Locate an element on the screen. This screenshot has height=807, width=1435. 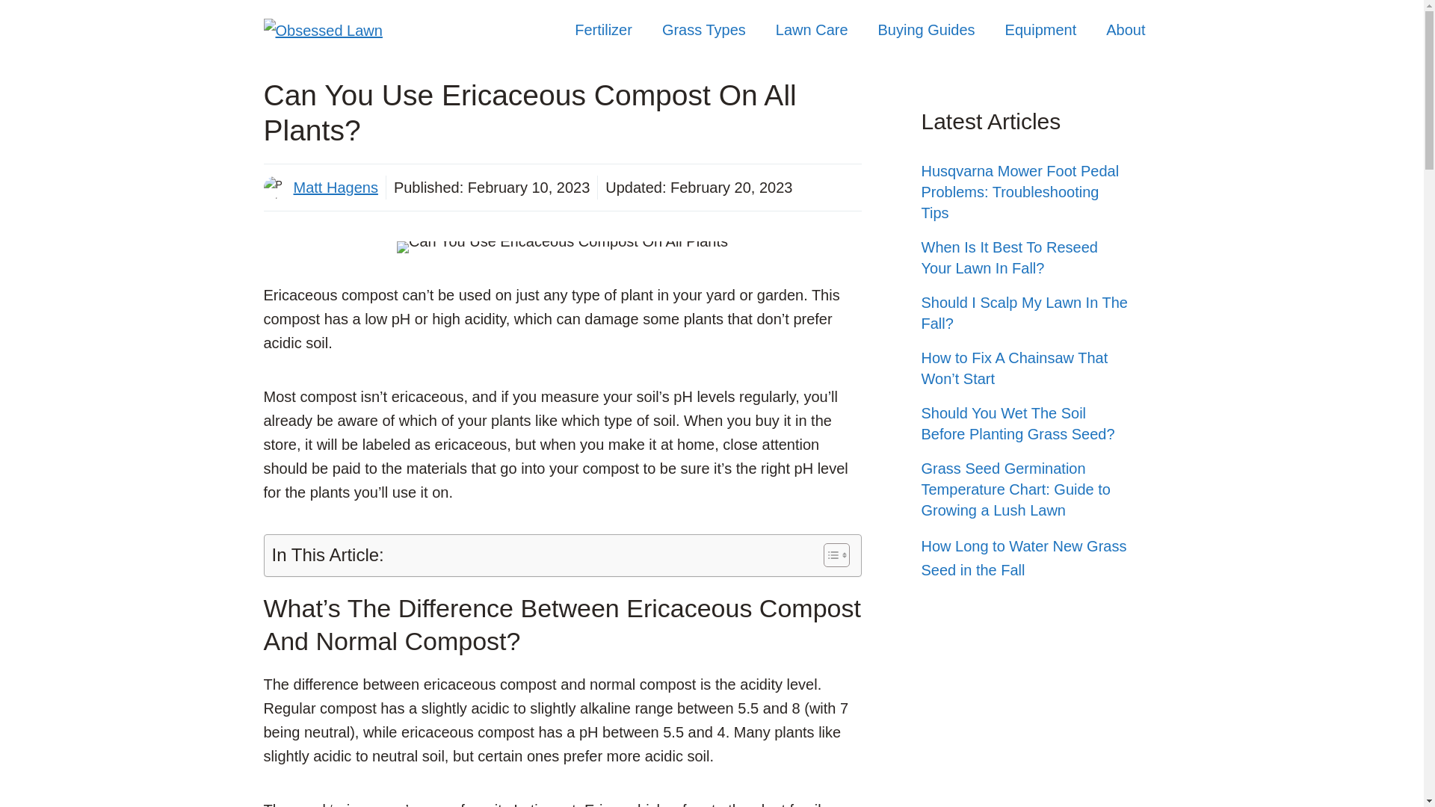
About is located at coordinates (1125, 30).